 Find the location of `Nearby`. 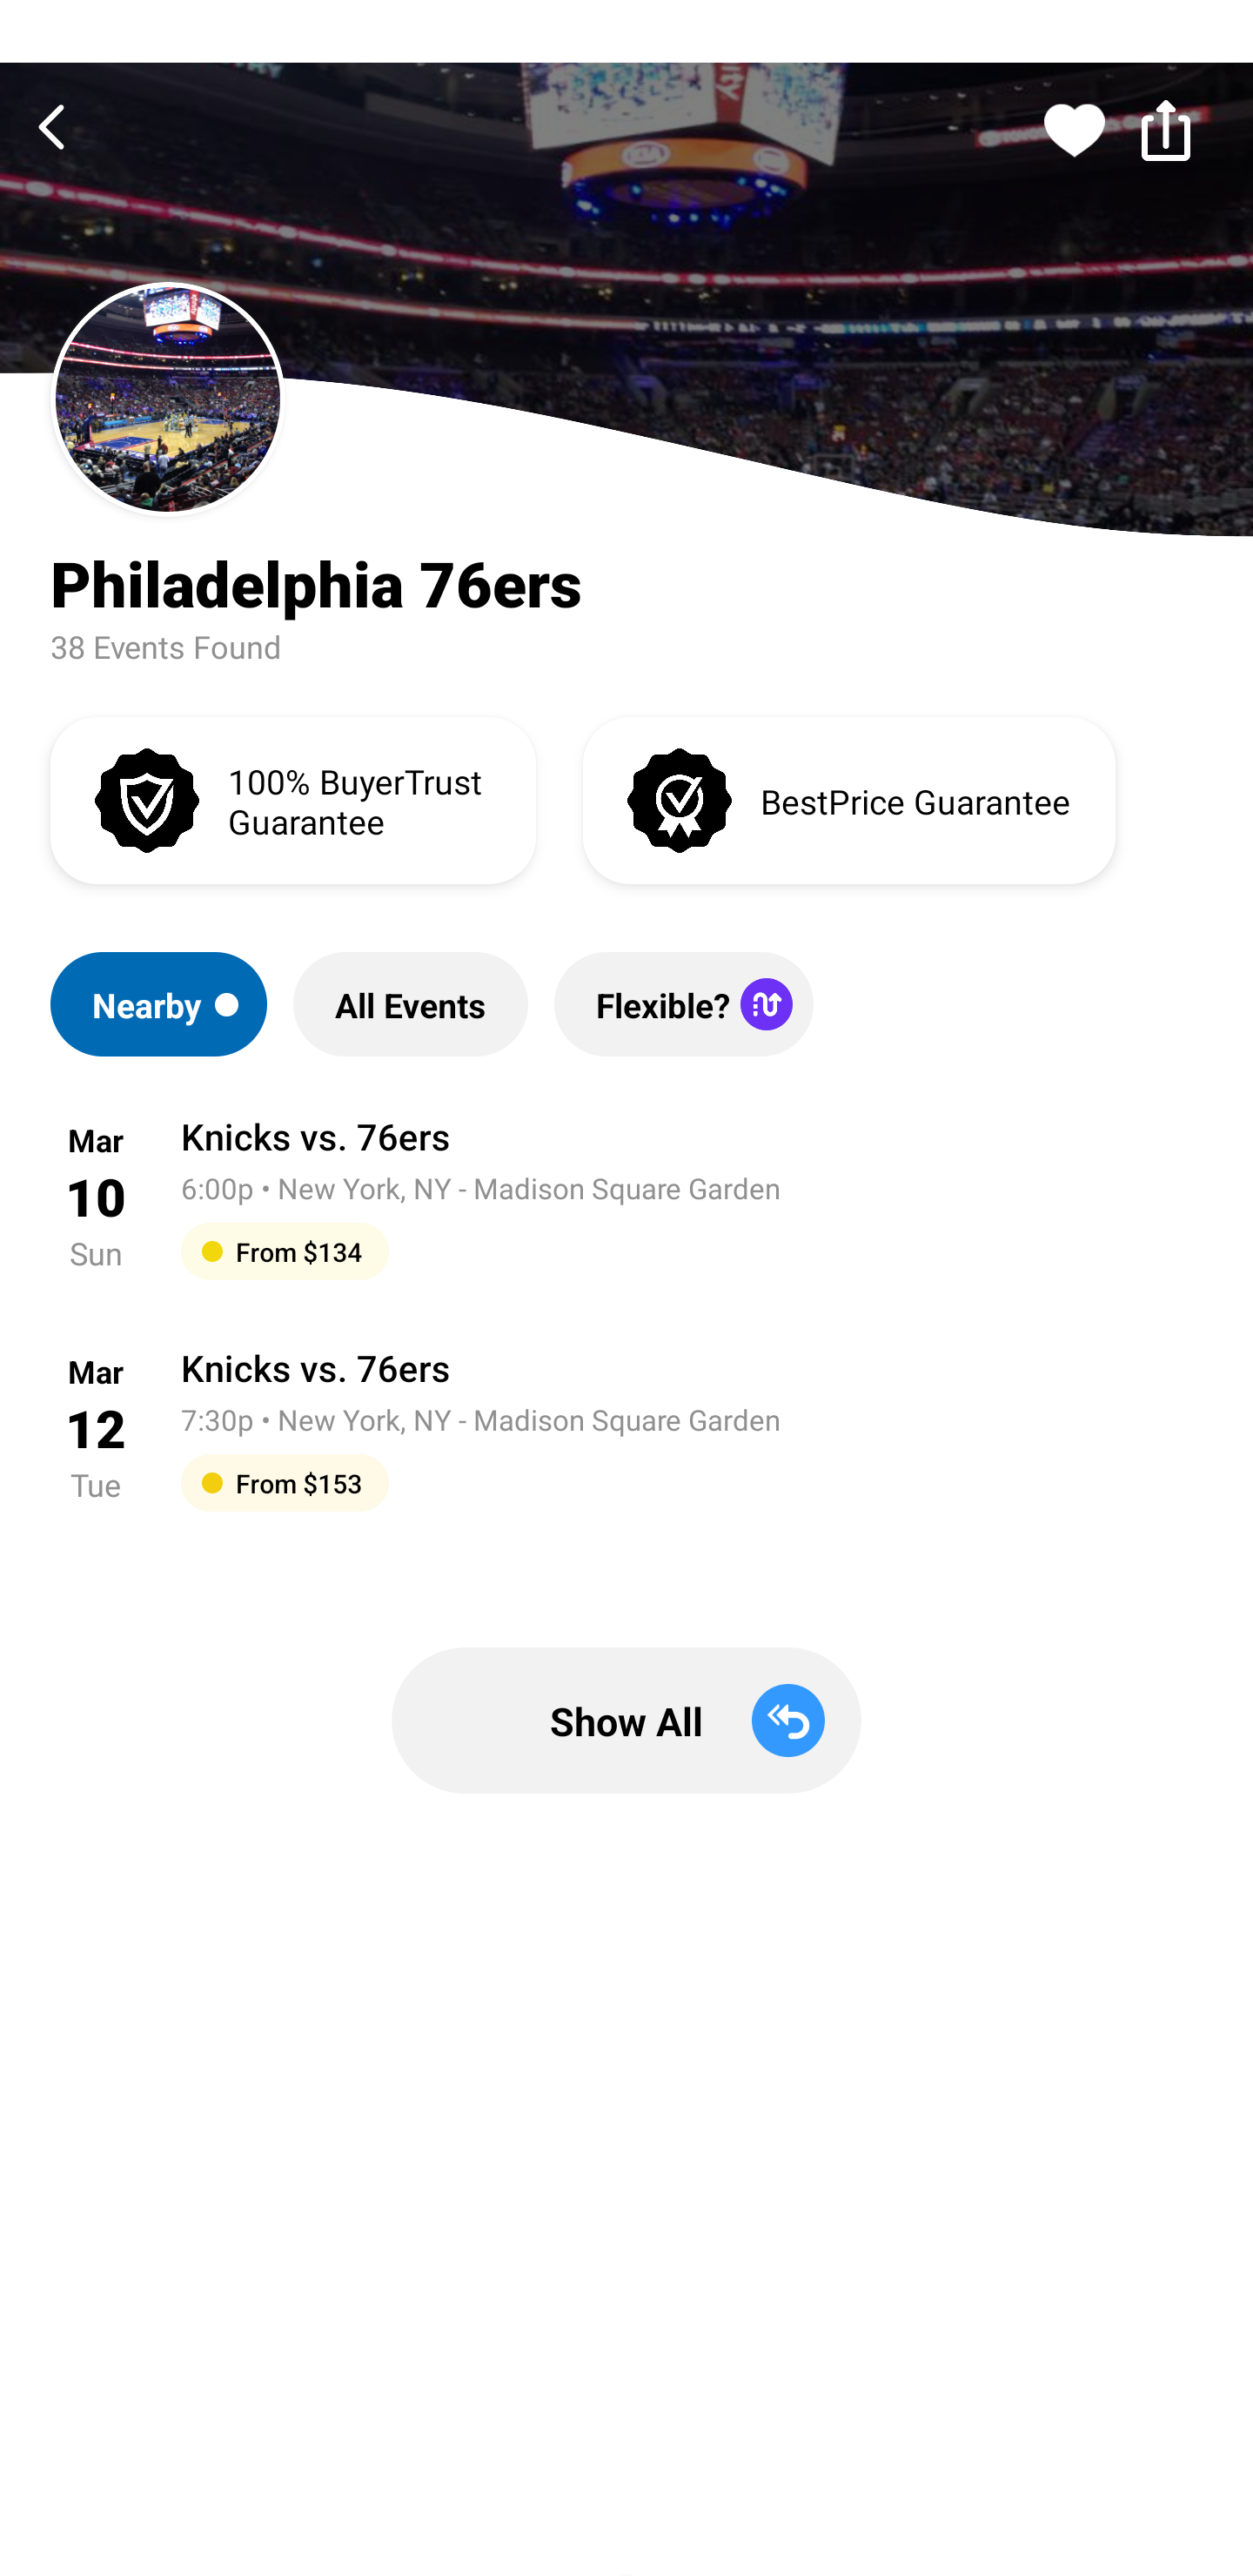

Nearby is located at coordinates (158, 1004).